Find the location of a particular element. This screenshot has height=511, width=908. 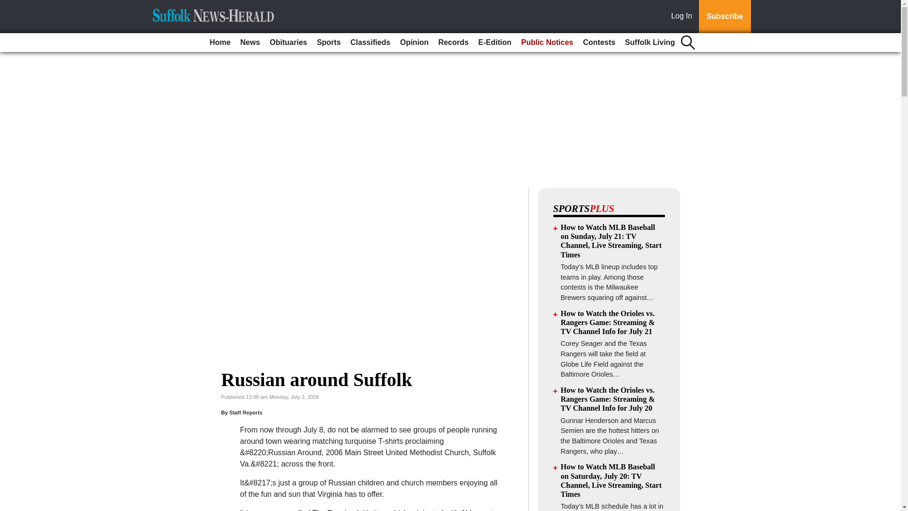

Sports is located at coordinates (329, 43).